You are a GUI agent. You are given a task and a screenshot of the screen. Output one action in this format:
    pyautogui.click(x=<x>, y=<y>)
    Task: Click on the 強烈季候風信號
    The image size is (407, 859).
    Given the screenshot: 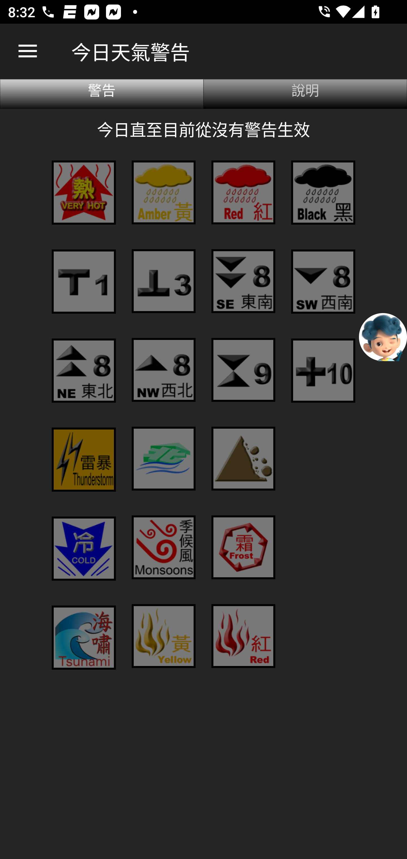 What is the action you would take?
    pyautogui.click(x=163, y=547)
    